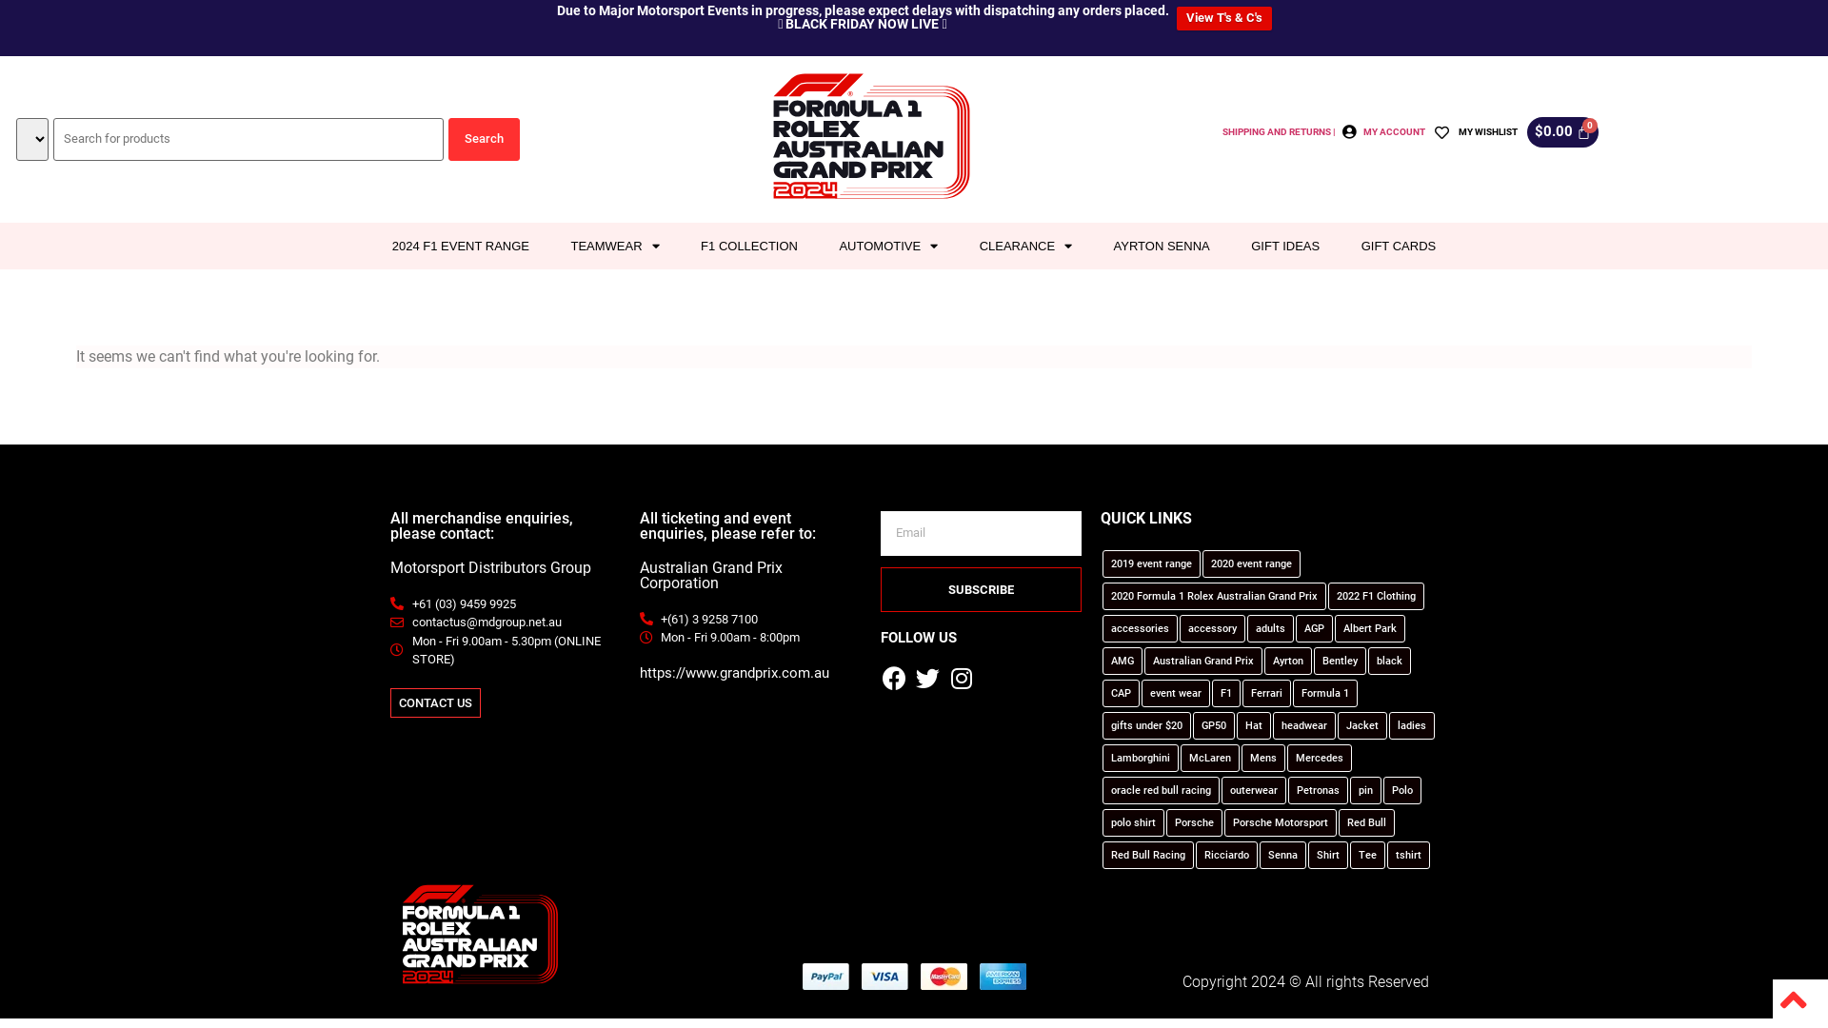 The image size is (1828, 1028). I want to click on Shirt, so click(1328, 855).